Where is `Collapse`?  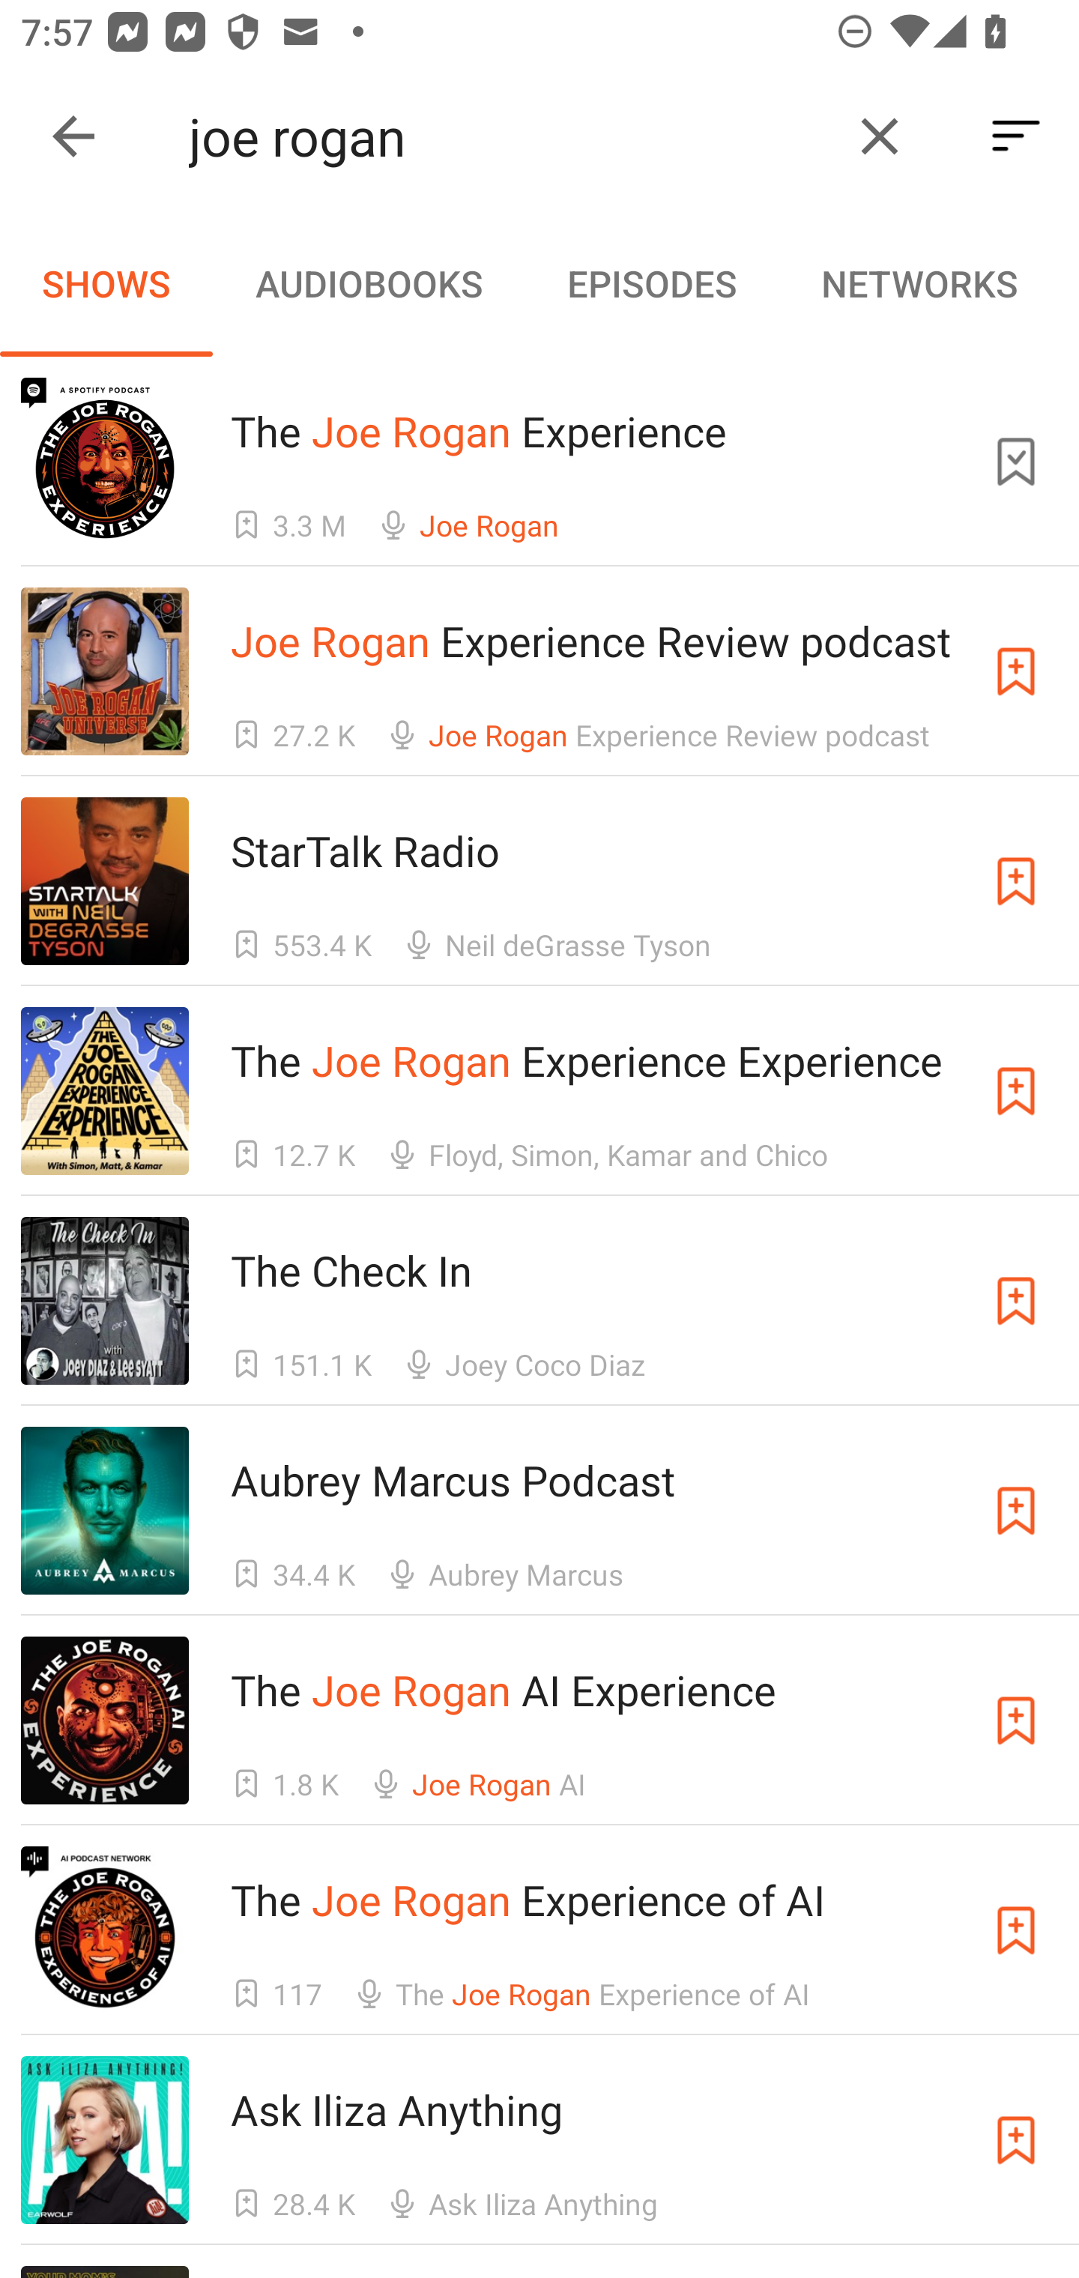
Collapse is located at coordinates (73, 136).